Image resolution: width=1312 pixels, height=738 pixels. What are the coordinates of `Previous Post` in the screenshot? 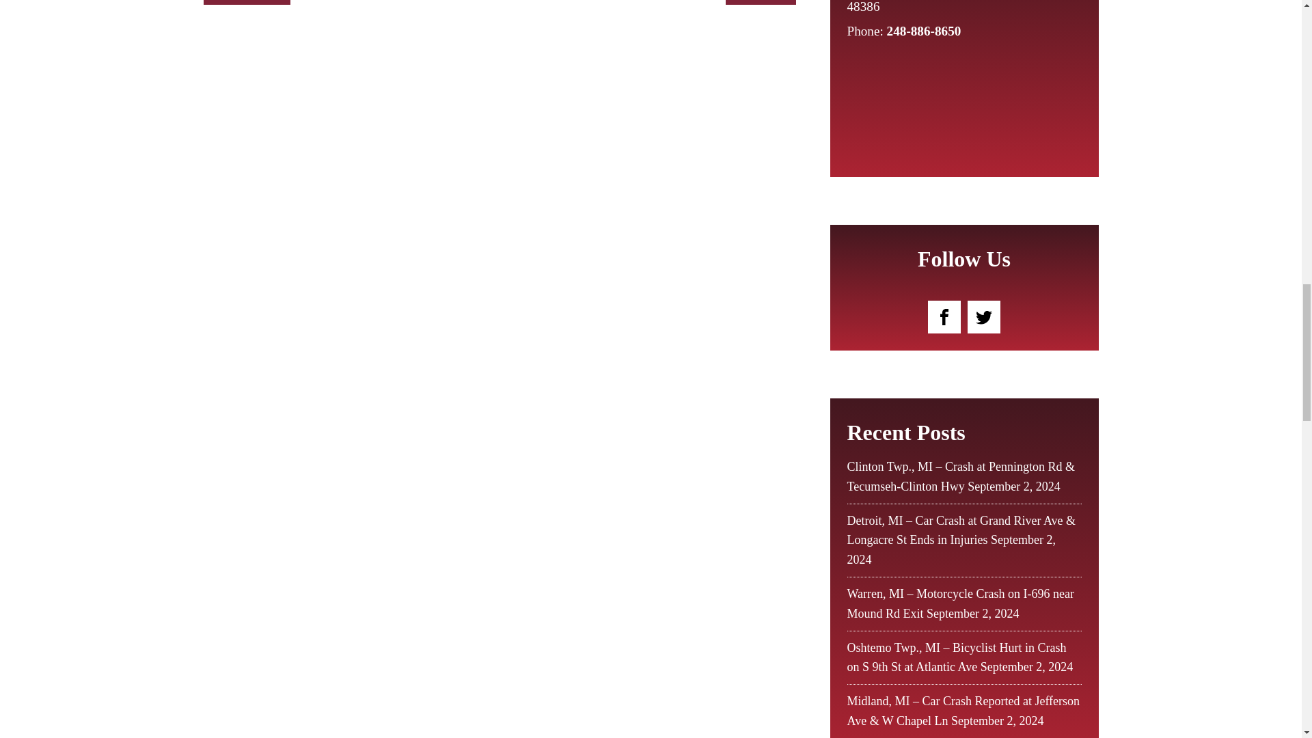 It's located at (247, 3).